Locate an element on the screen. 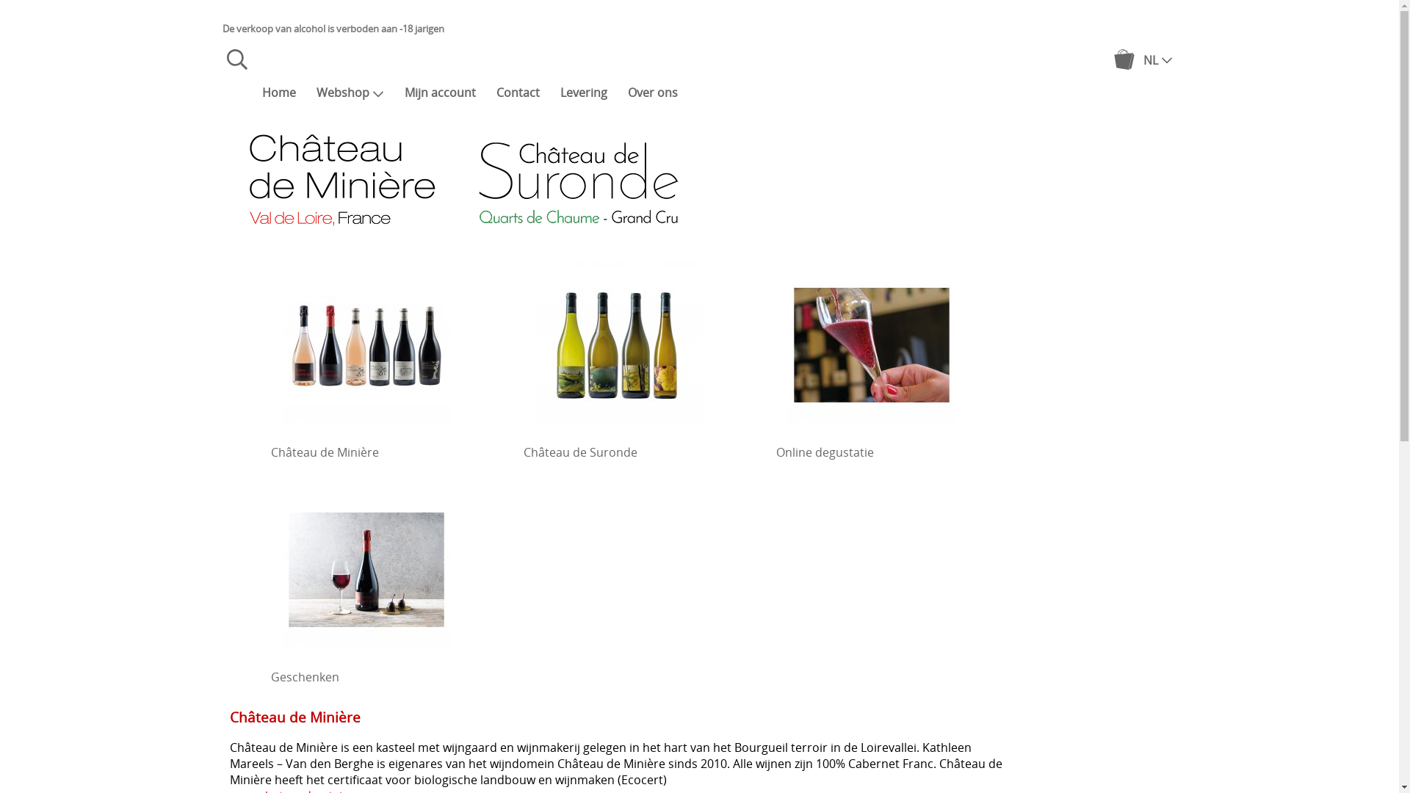 The image size is (1410, 793). Levering is located at coordinates (583, 93).